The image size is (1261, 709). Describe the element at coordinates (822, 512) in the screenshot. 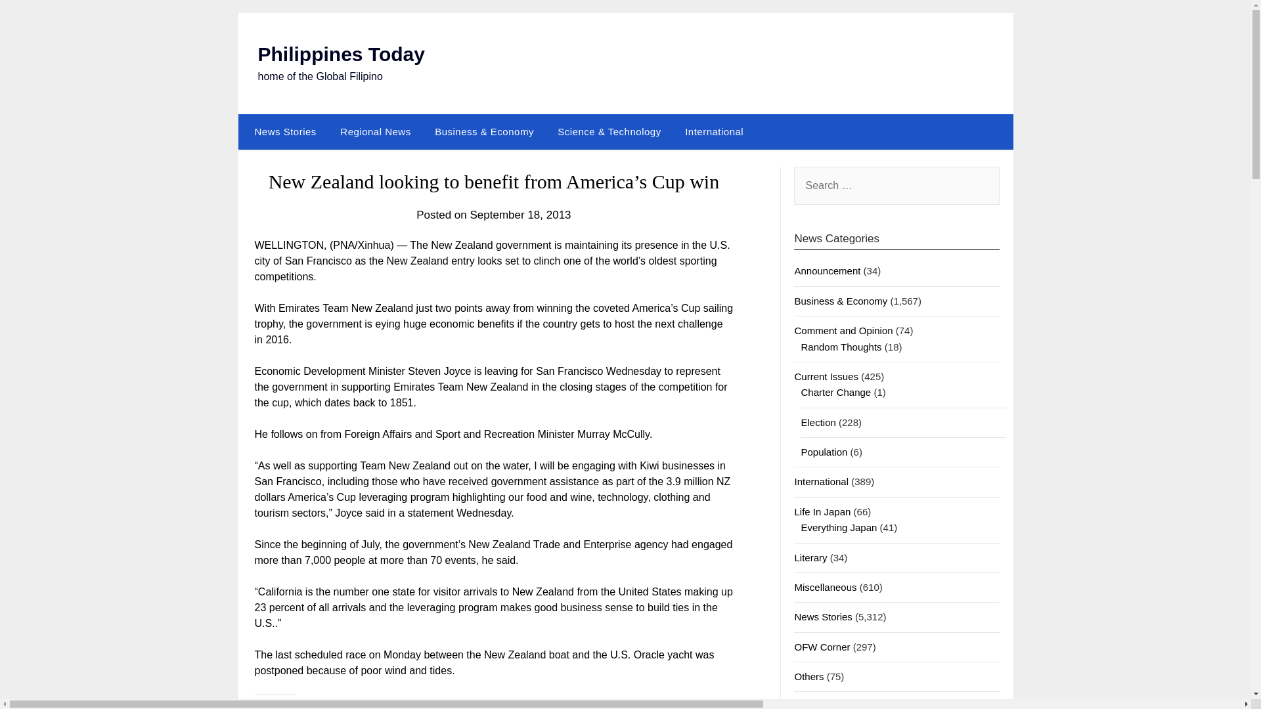

I see `Life In Japan` at that location.